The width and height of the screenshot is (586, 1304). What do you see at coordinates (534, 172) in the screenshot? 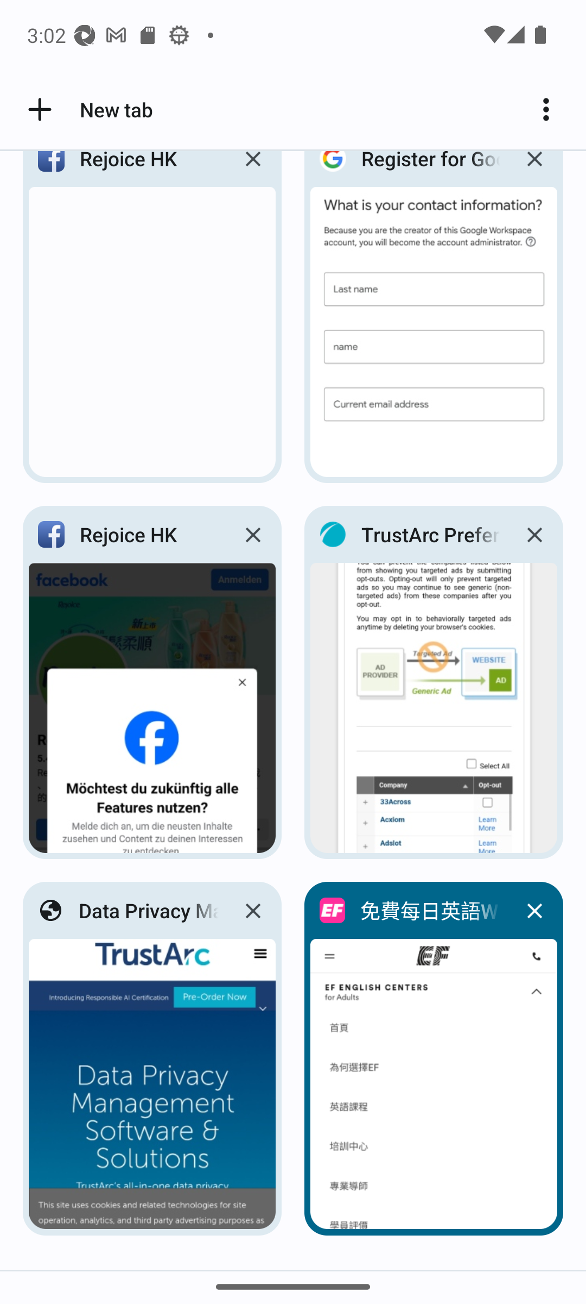
I see `Close Register for Google Workspace tab` at bounding box center [534, 172].